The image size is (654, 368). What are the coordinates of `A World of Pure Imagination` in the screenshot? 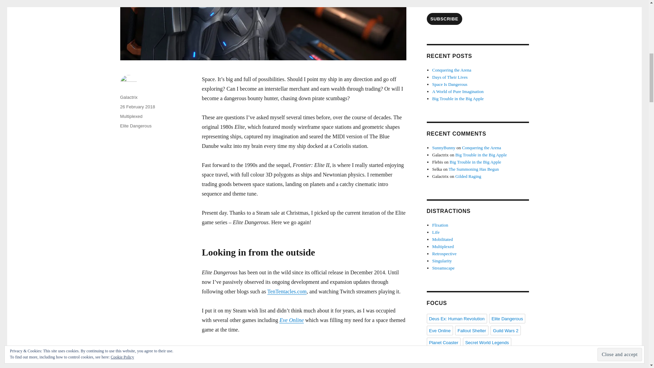 It's located at (458, 91).